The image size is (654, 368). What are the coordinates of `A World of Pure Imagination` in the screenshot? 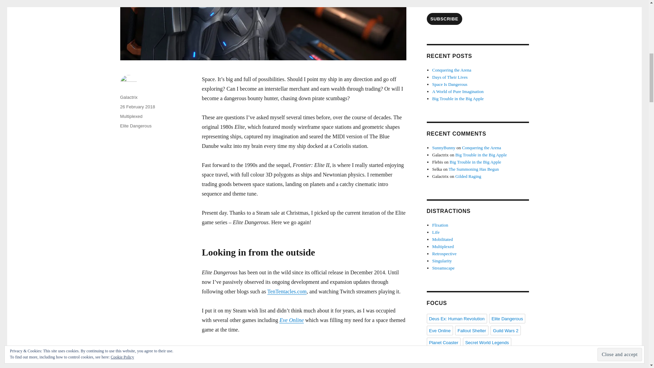 It's located at (458, 91).